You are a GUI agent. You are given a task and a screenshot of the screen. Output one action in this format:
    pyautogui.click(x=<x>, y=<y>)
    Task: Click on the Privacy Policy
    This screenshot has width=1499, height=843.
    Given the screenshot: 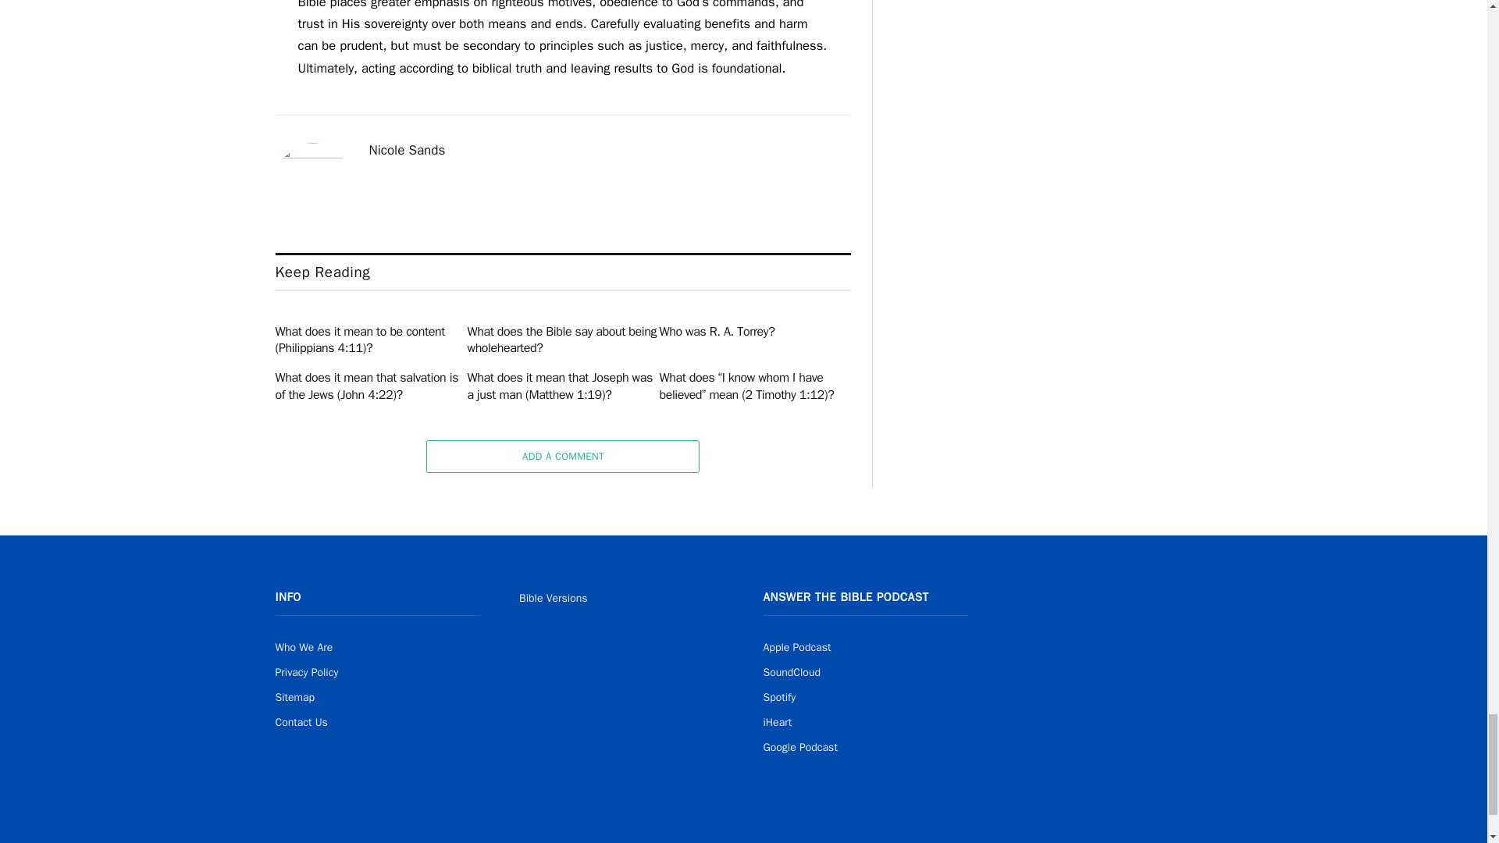 What is the action you would take?
    pyautogui.click(x=306, y=673)
    